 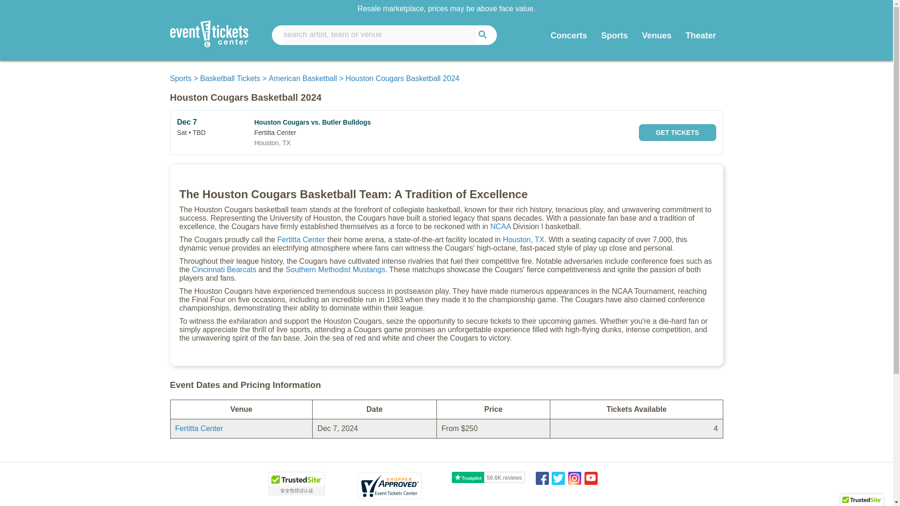 What do you see at coordinates (862, 500) in the screenshot?
I see `TrustedSite Certified` at bounding box center [862, 500].